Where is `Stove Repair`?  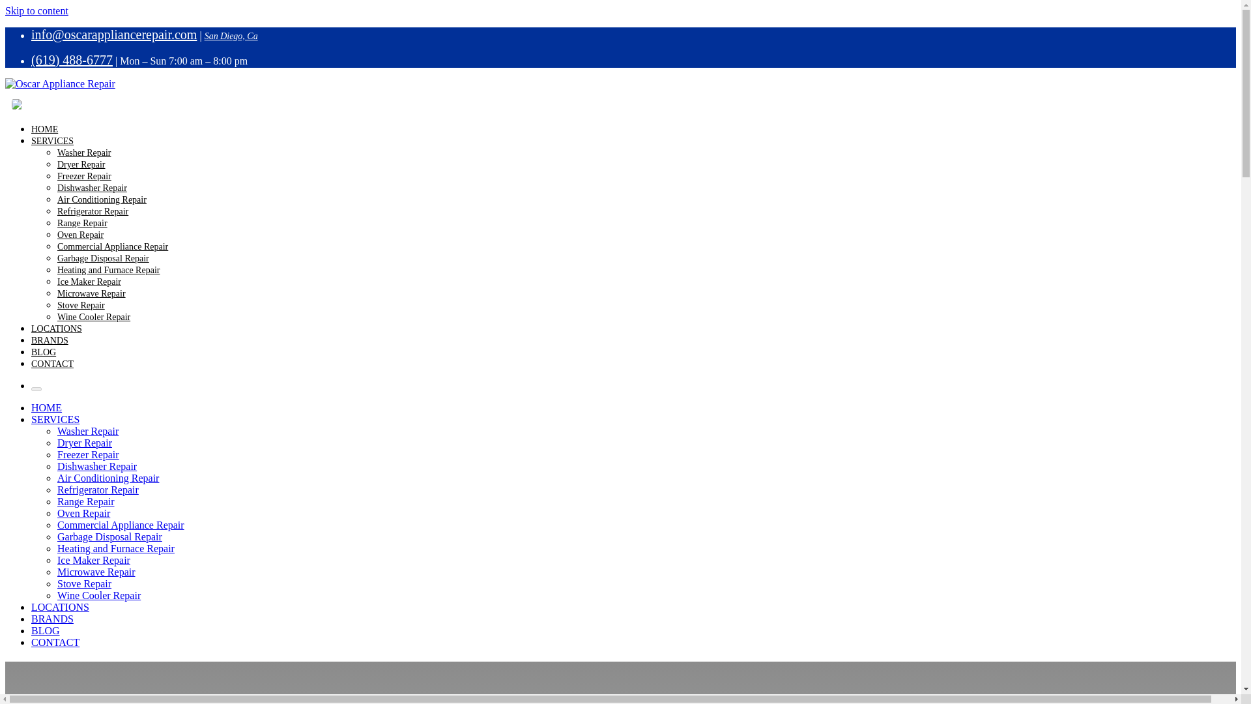
Stove Repair is located at coordinates (81, 305).